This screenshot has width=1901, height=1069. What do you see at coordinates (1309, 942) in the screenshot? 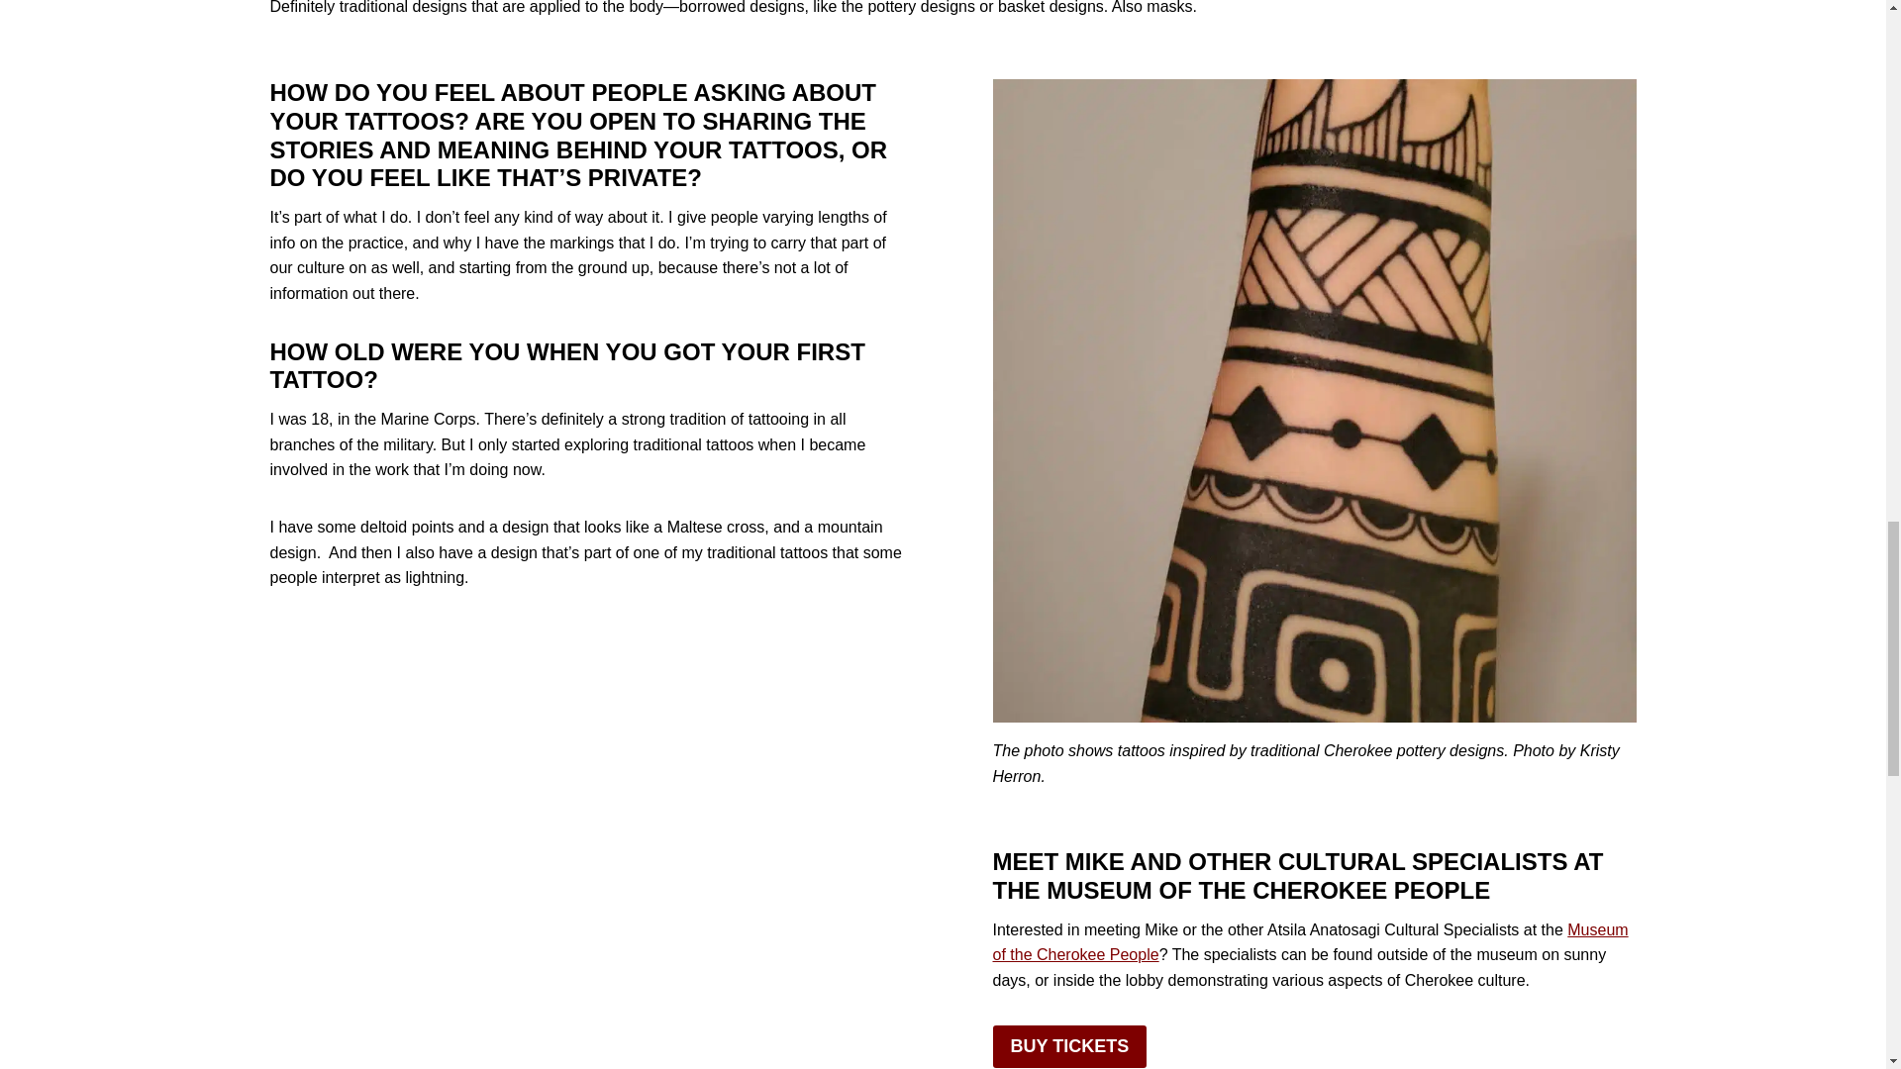
I see `Google map of museum of the cherokee people` at bounding box center [1309, 942].